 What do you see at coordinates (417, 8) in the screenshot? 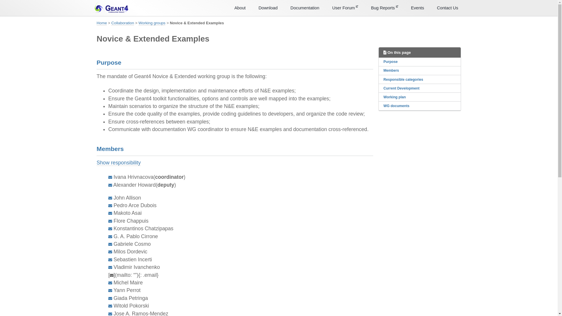
I see `Events` at bounding box center [417, 8].